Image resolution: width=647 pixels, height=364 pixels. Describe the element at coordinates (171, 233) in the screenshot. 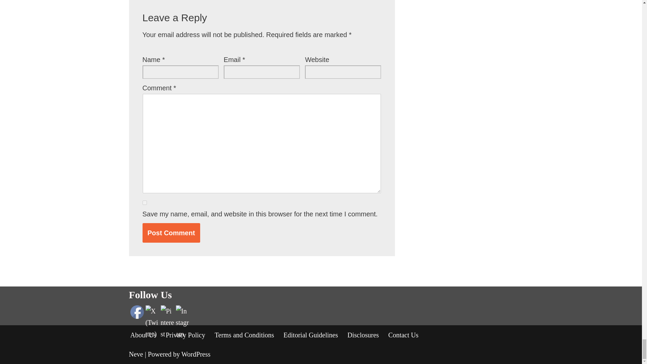

I see `Post Comment` at that location.